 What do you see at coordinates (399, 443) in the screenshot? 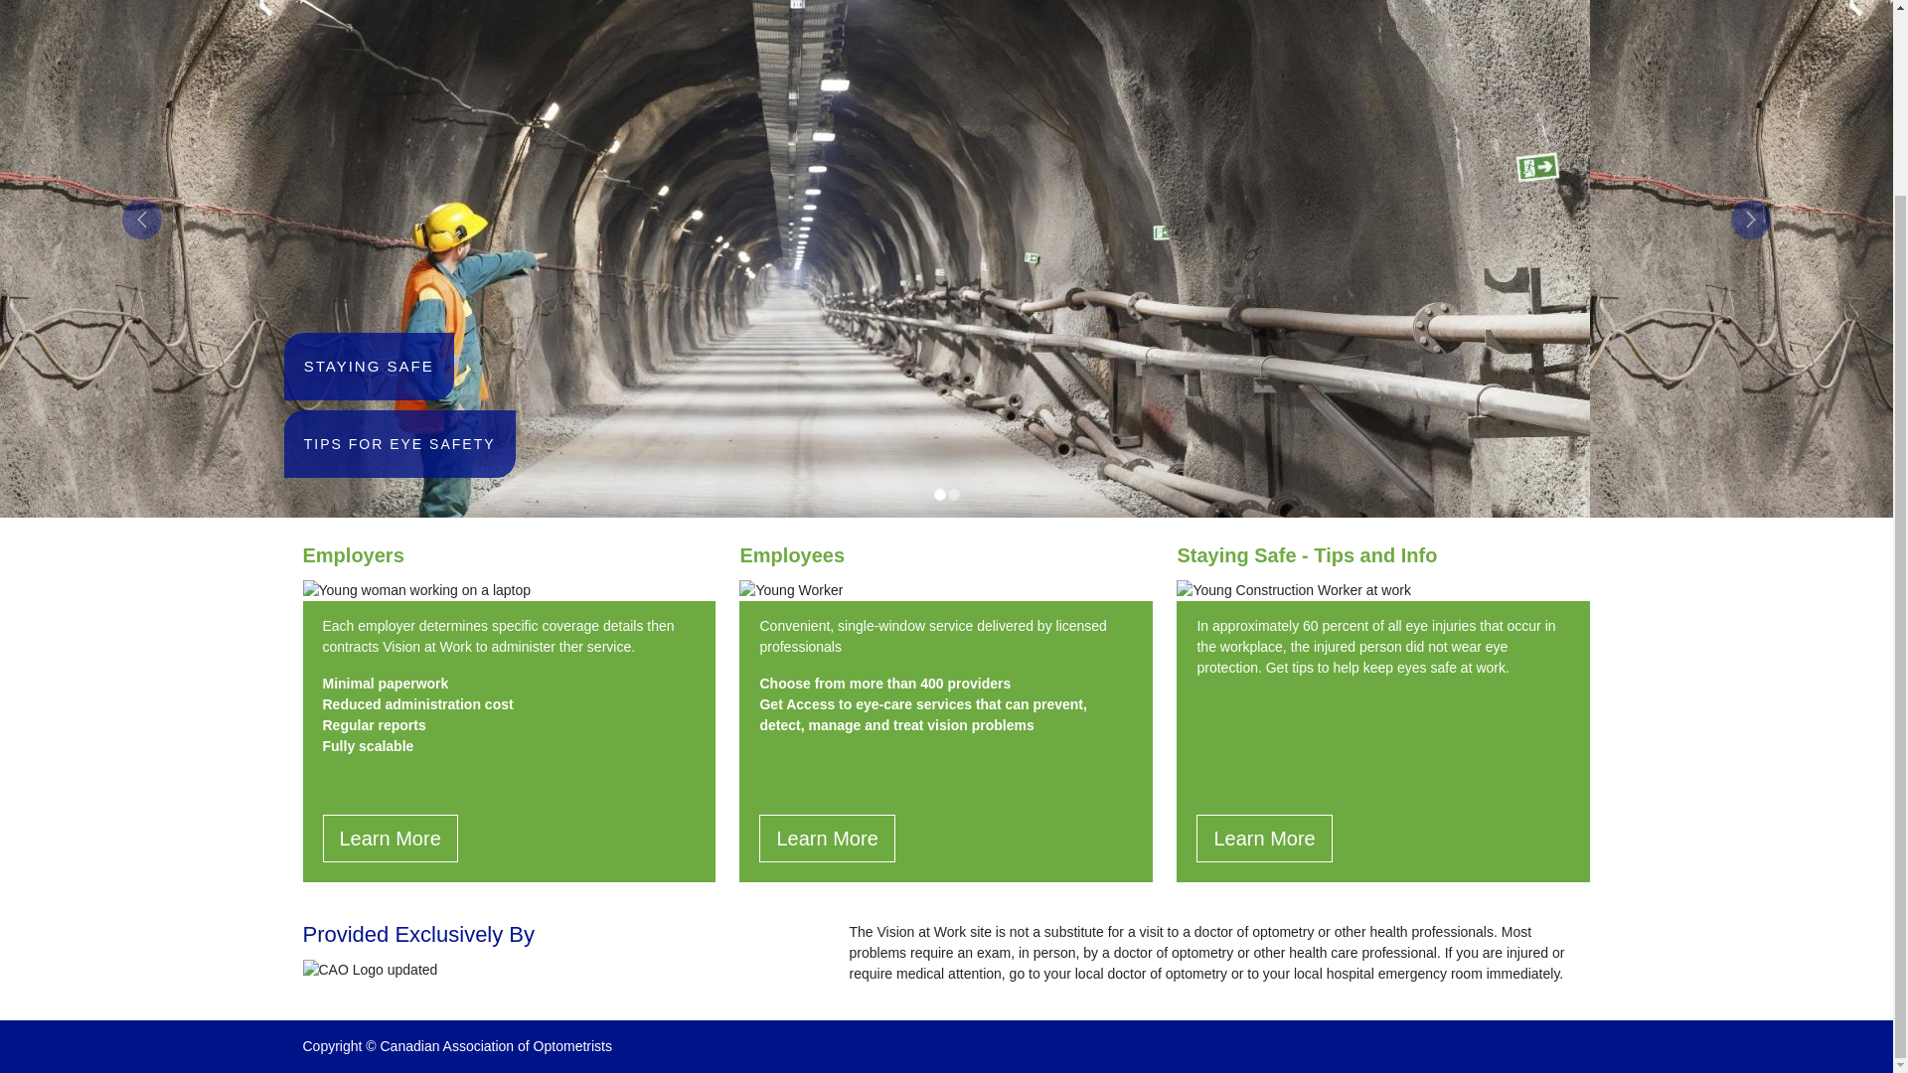
I see `TIPS FOR EYE SAFETY` at bounding box center [399, 443].